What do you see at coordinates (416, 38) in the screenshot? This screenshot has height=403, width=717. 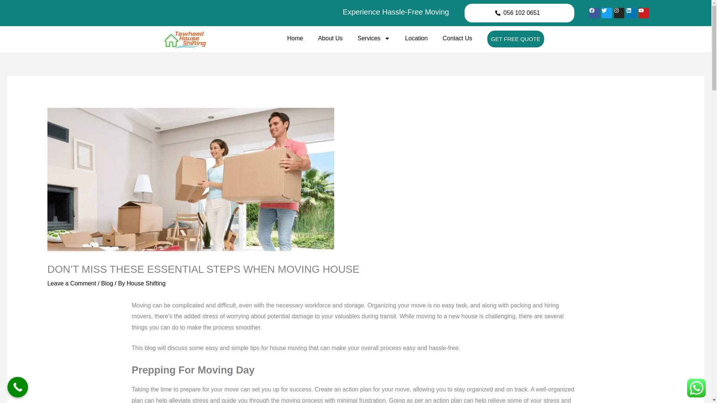 I see `Location` at bounding box center [416, 38].